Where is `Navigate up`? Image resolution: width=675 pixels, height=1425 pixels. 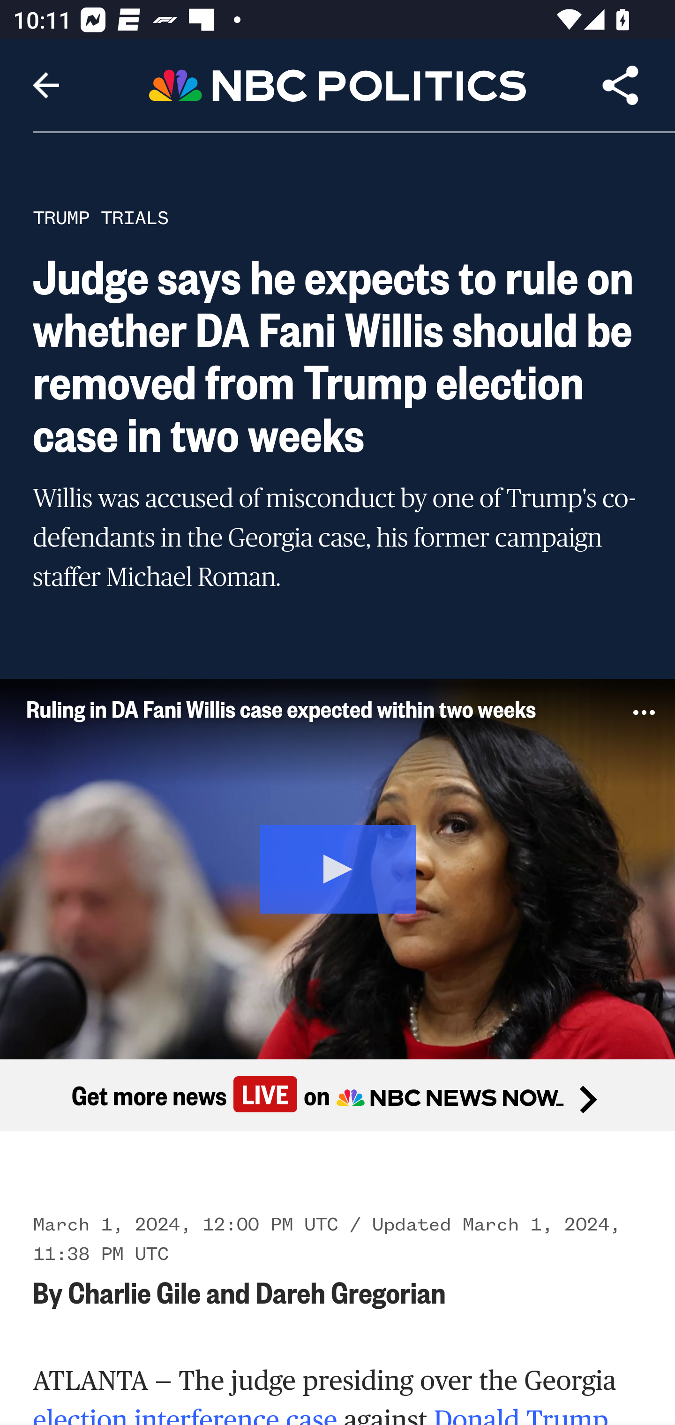 Navigate up is located at coordinates (46, 85).